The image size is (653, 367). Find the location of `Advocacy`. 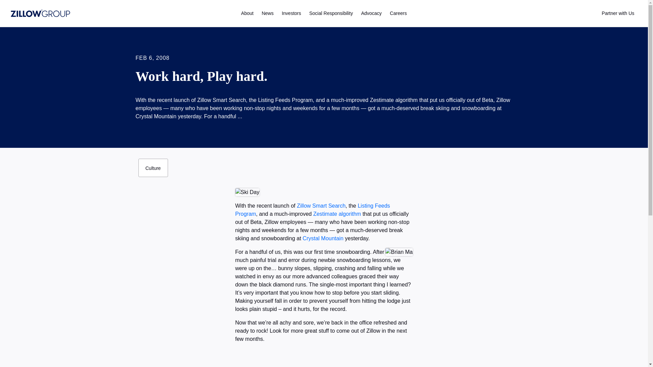

Advocacy is located at coordinates (371, 13).